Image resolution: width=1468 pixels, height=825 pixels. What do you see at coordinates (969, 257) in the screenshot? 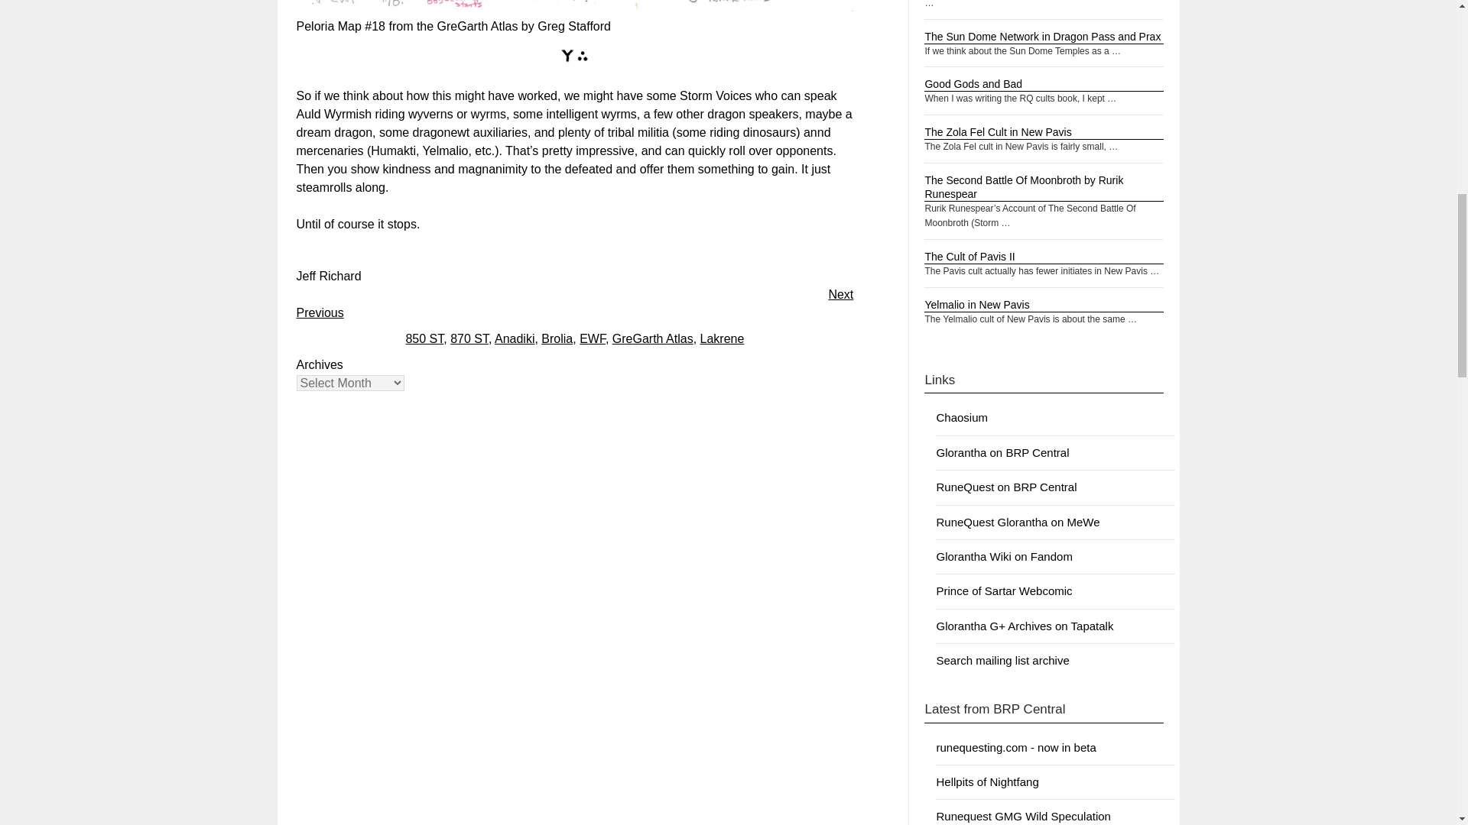
I see `The Cult of Pavis II` at bounding box center [969, 257].